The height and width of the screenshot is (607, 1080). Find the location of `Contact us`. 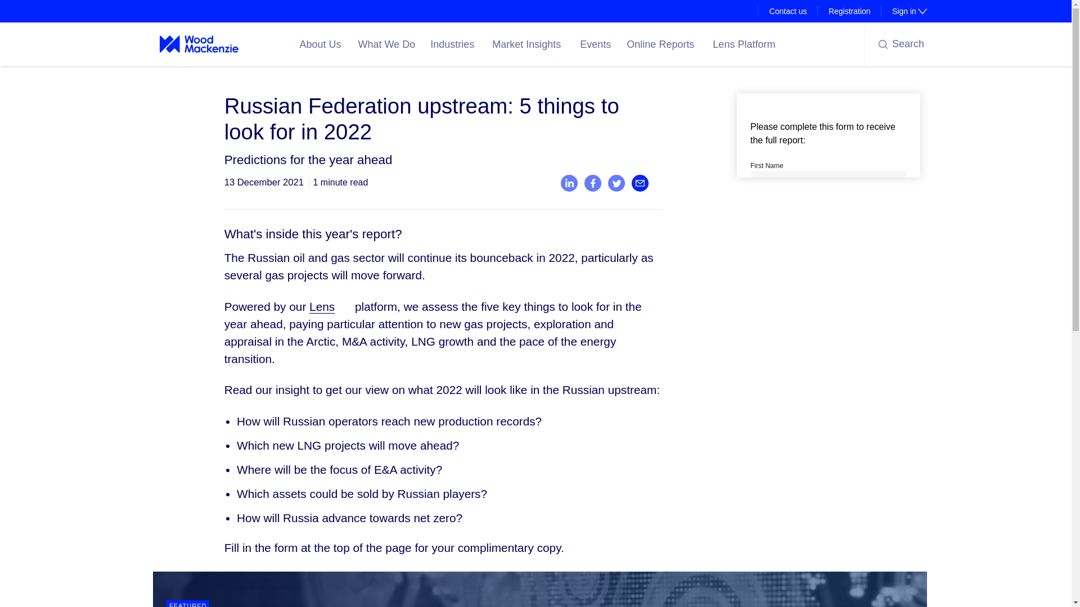

Contact us is located at coordinates (388, 44).